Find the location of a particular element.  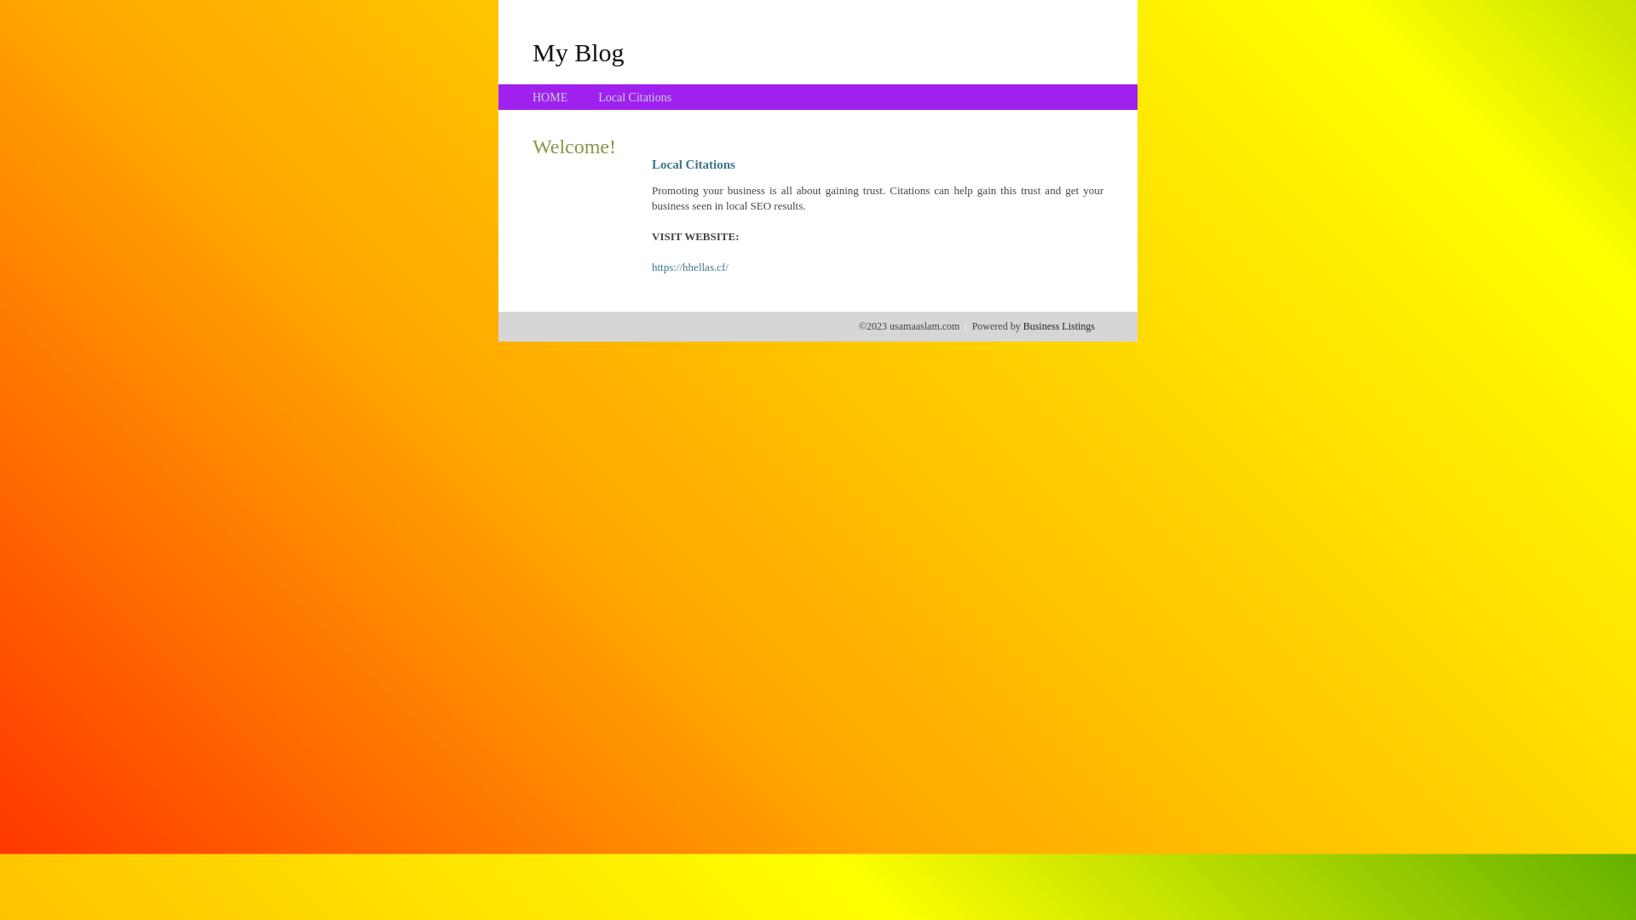

Business Listings is located at coordinates (1059, 326).